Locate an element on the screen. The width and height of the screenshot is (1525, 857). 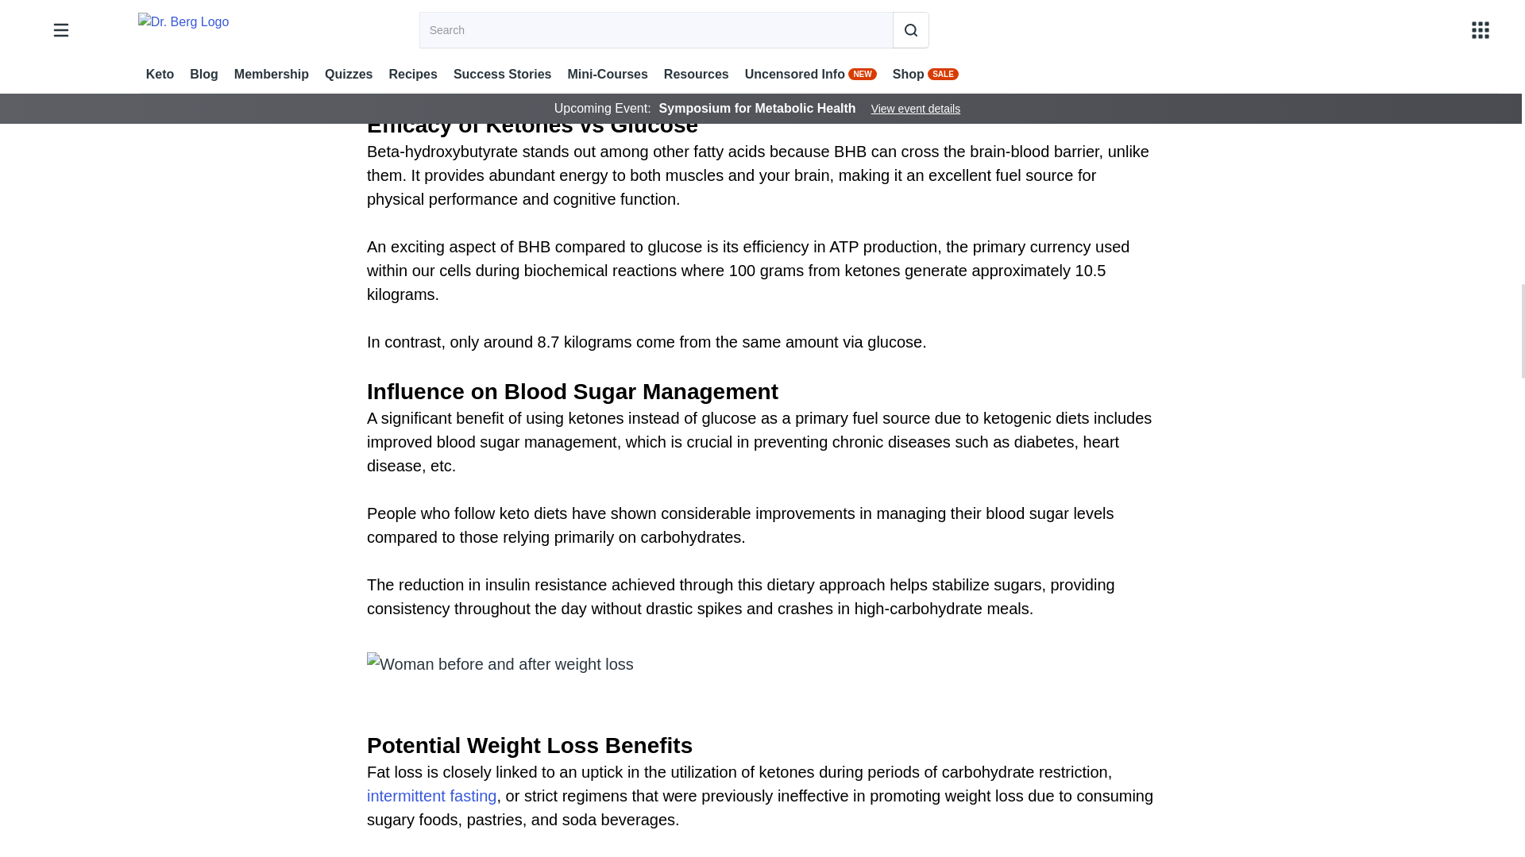
intermittent fasting is located at coordinates (432, 796).